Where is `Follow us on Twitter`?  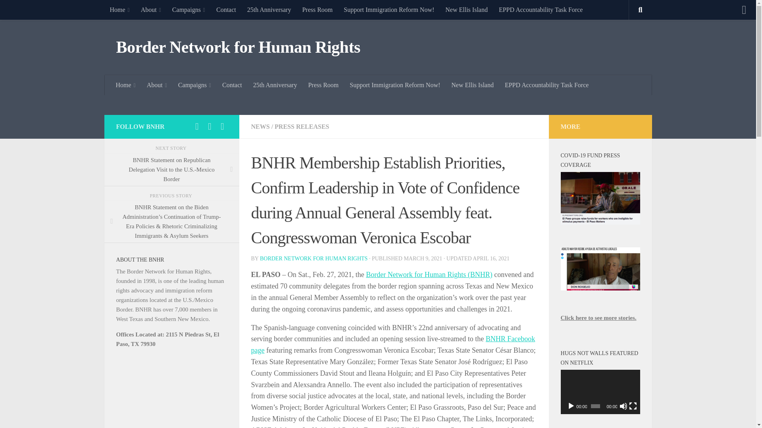
Follow us on Twitter is located at coordinates (210, 126).